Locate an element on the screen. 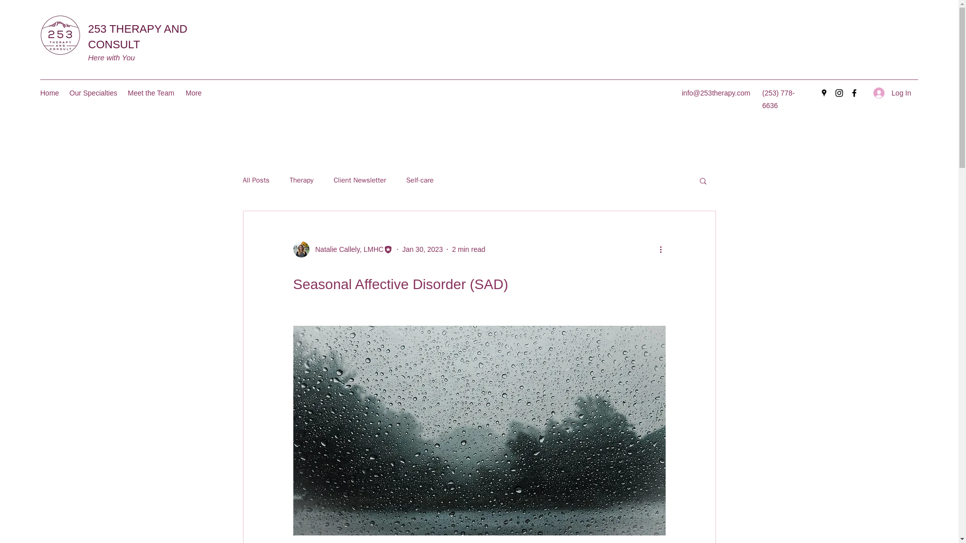 The width and height of the screenshot is (966, 543). Self-care is located at coordinates (419, 180).